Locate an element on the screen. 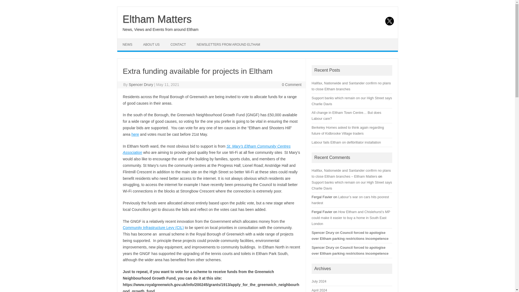  0 Comment is located at coordinates (291, 84).